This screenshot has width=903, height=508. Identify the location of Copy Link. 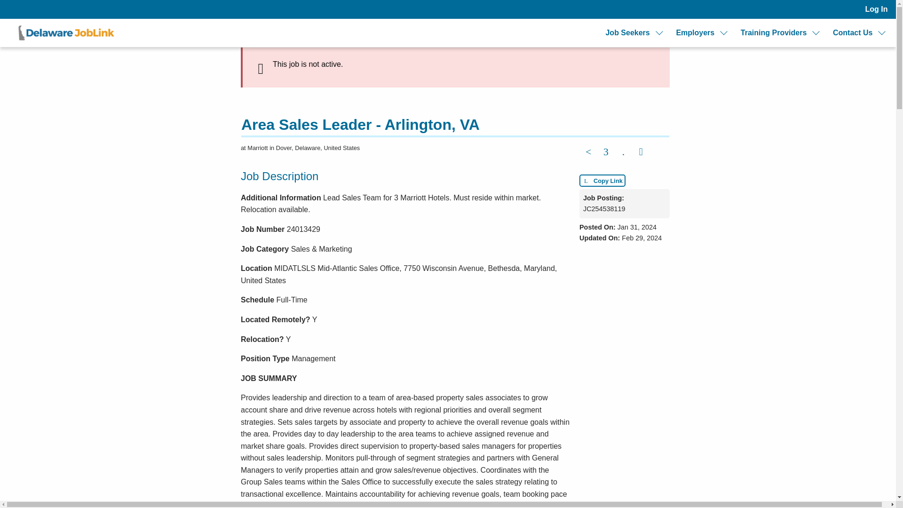
(602, 181).